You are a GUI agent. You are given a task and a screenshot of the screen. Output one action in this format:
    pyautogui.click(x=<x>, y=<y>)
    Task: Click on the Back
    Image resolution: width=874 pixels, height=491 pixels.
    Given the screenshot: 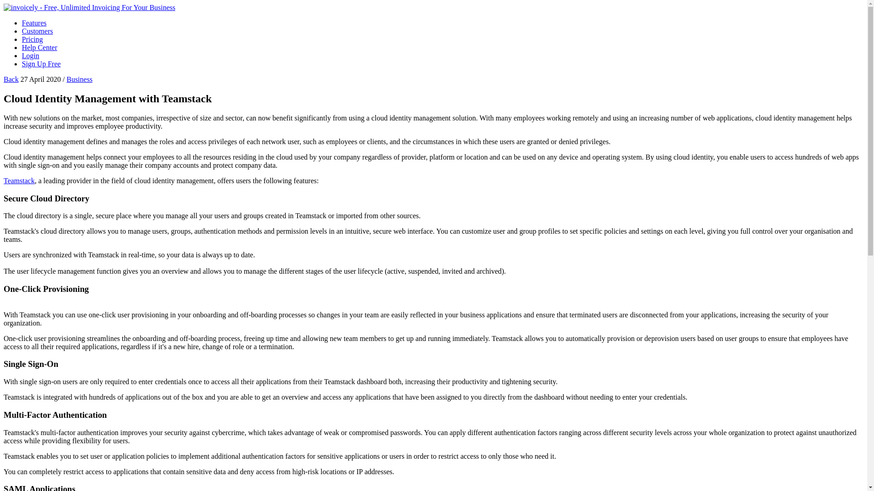 What is the action you would take?
    pyautogui.click(x=11, y=79)
    